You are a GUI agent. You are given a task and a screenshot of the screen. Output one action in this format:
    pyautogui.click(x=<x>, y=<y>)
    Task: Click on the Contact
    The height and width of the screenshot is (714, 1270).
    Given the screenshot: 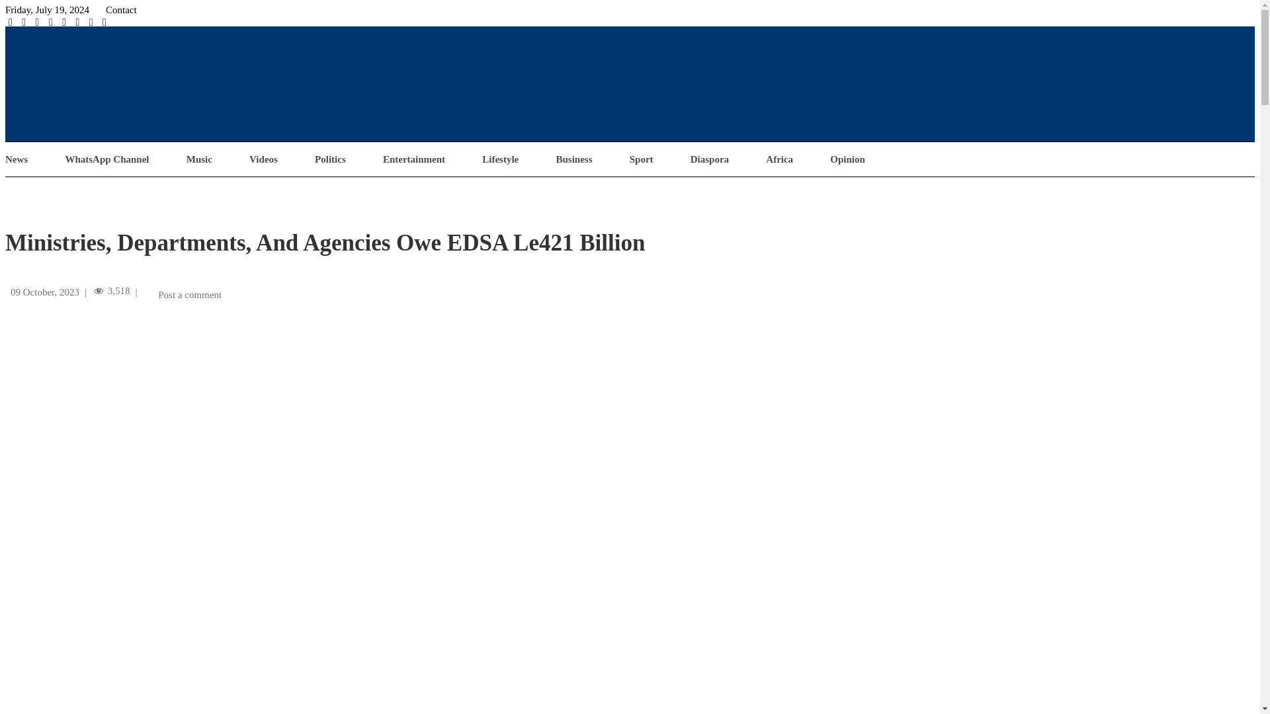 What is the action you would take?
    pyautogui.click(x=121, y=9)
    